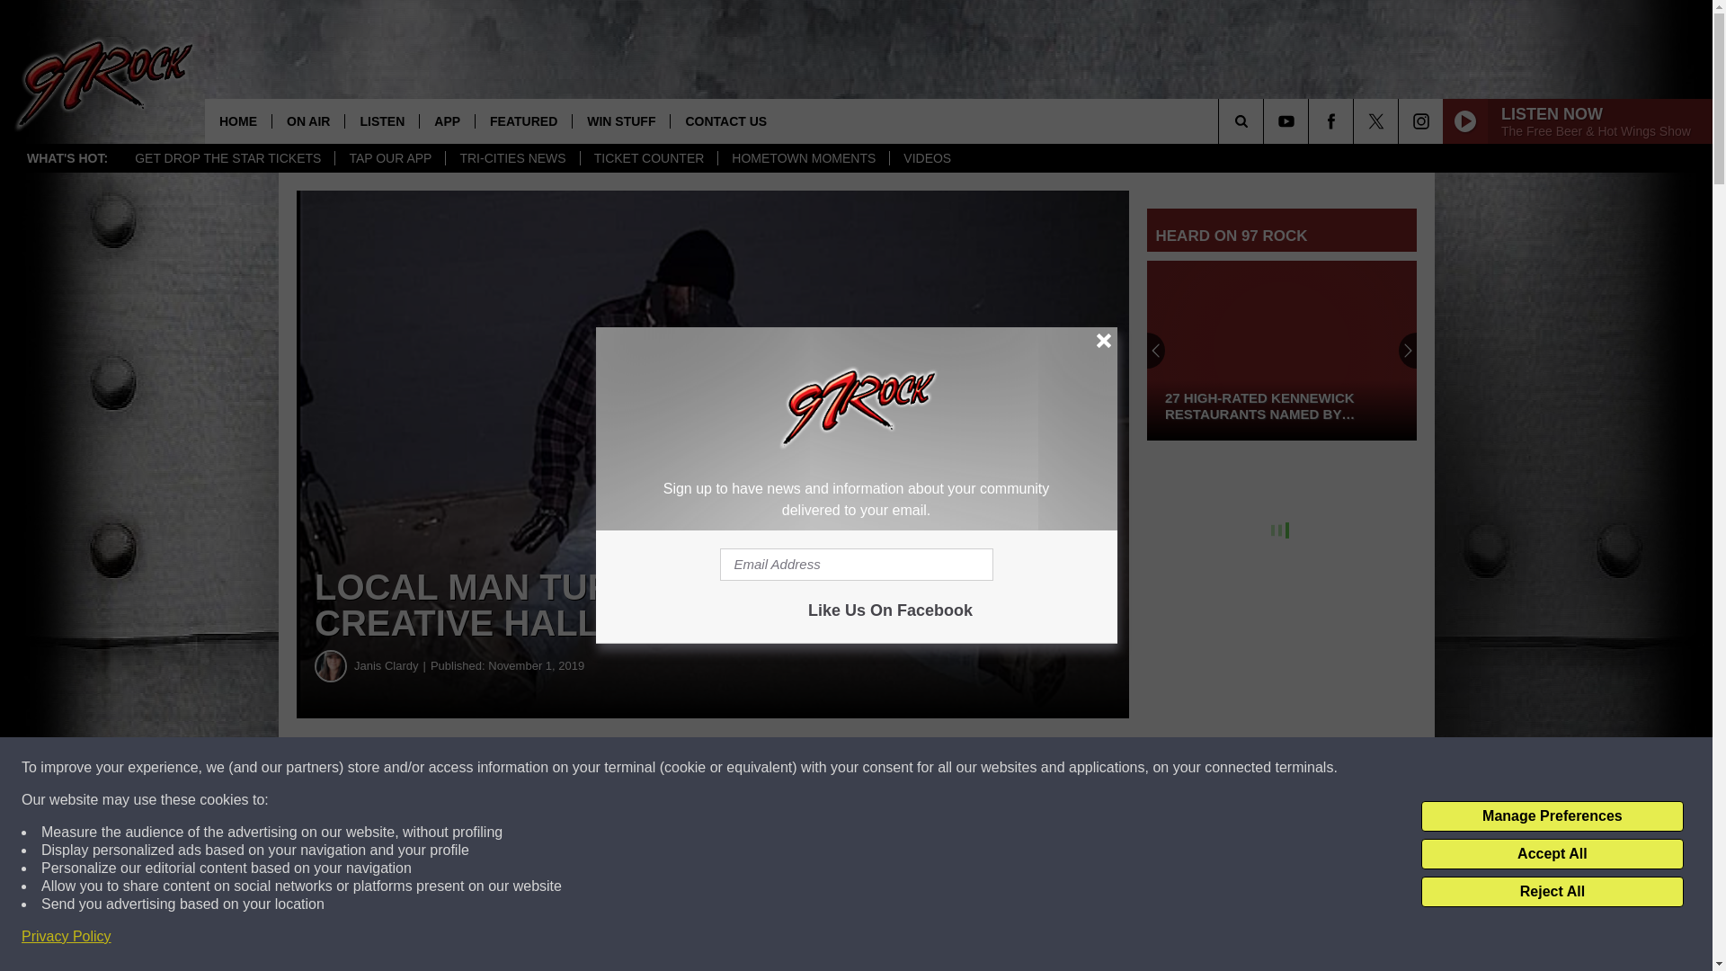 The height and width of the screenshot is (971, 1726). Describe the element at coordinates (512, 158) in the screenshot. I see `TRI-CITIES NEWS` at that location.